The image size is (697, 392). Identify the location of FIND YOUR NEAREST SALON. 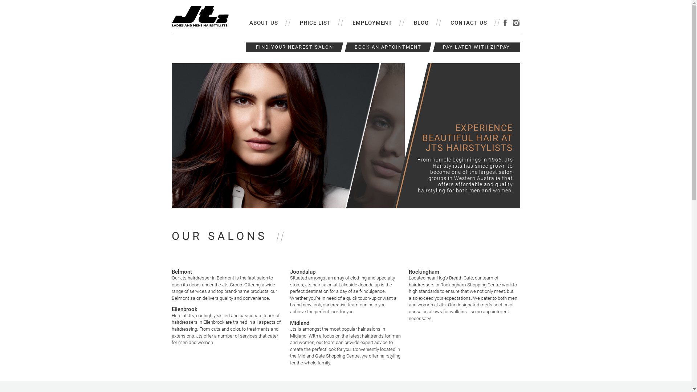
(294, 47).